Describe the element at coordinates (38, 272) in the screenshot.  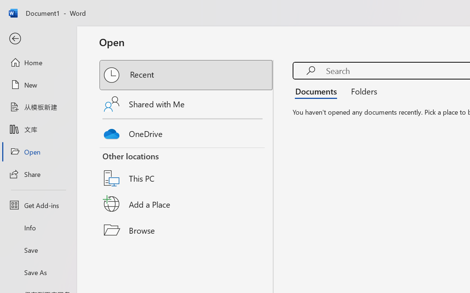
I see `Save As` at that location.